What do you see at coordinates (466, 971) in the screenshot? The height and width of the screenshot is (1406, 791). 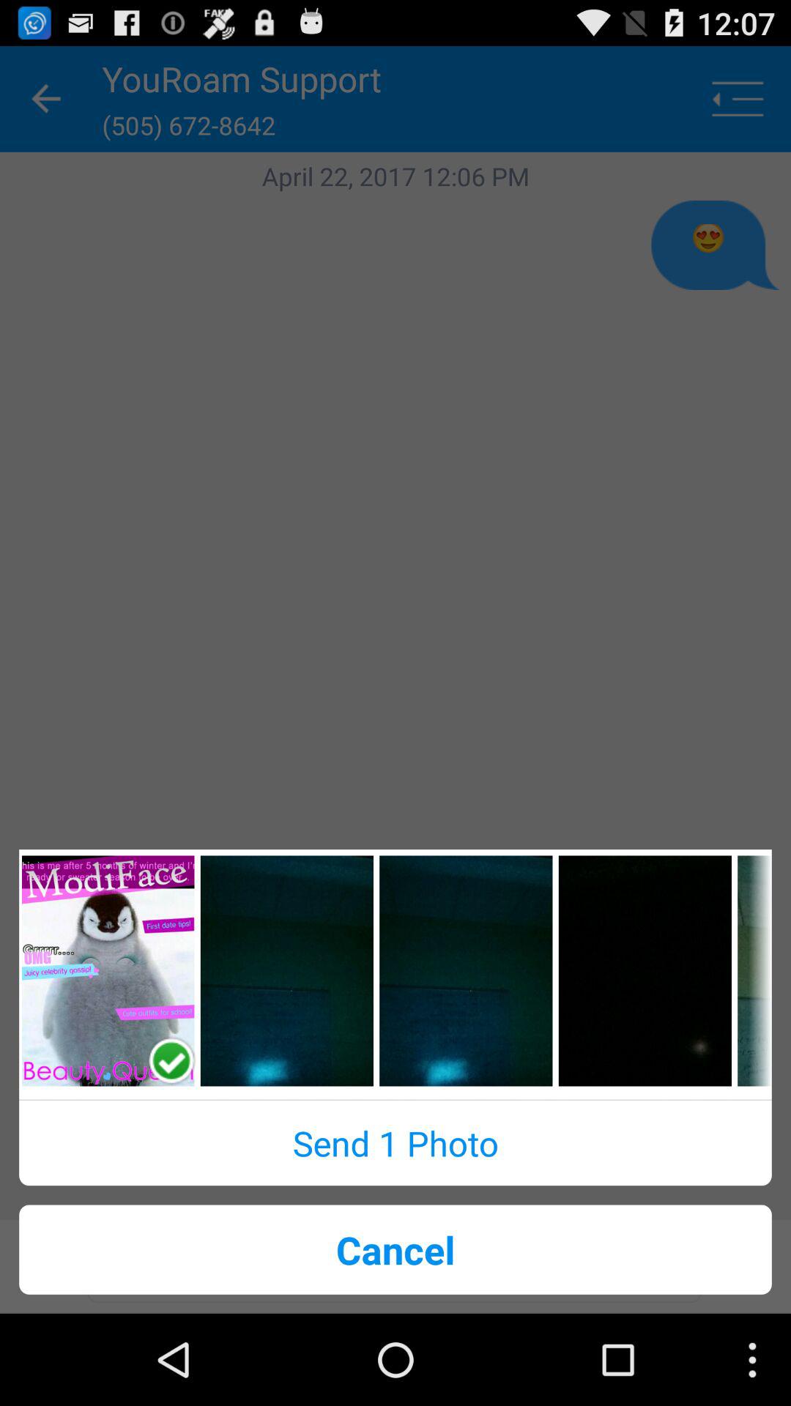 I see `selection image` at bounding box center [466, 971].